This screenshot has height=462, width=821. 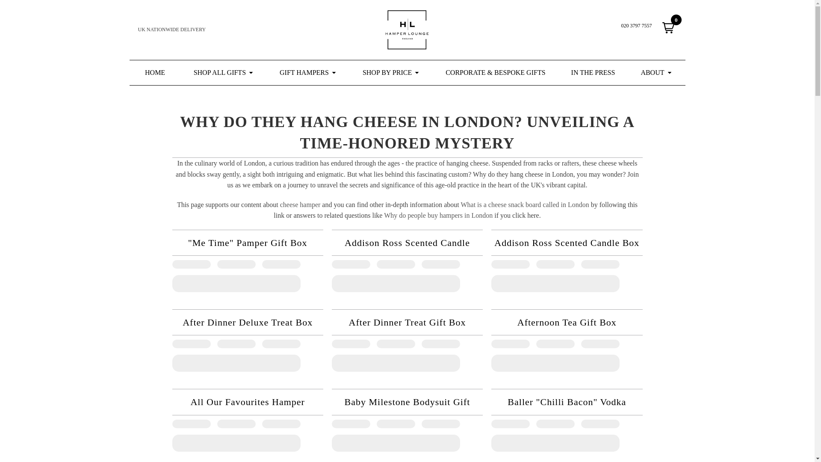 I want to click on HOME, so click(x=155, y=73).